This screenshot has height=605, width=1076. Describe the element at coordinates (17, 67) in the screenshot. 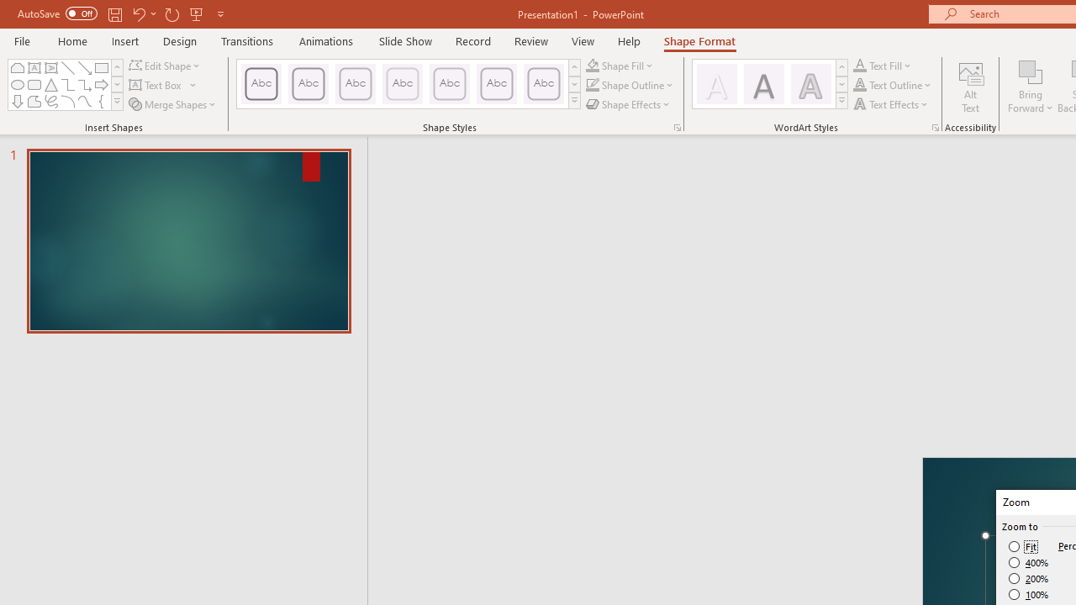

I see `Rectangle: Top Corners Snipped` at that location.